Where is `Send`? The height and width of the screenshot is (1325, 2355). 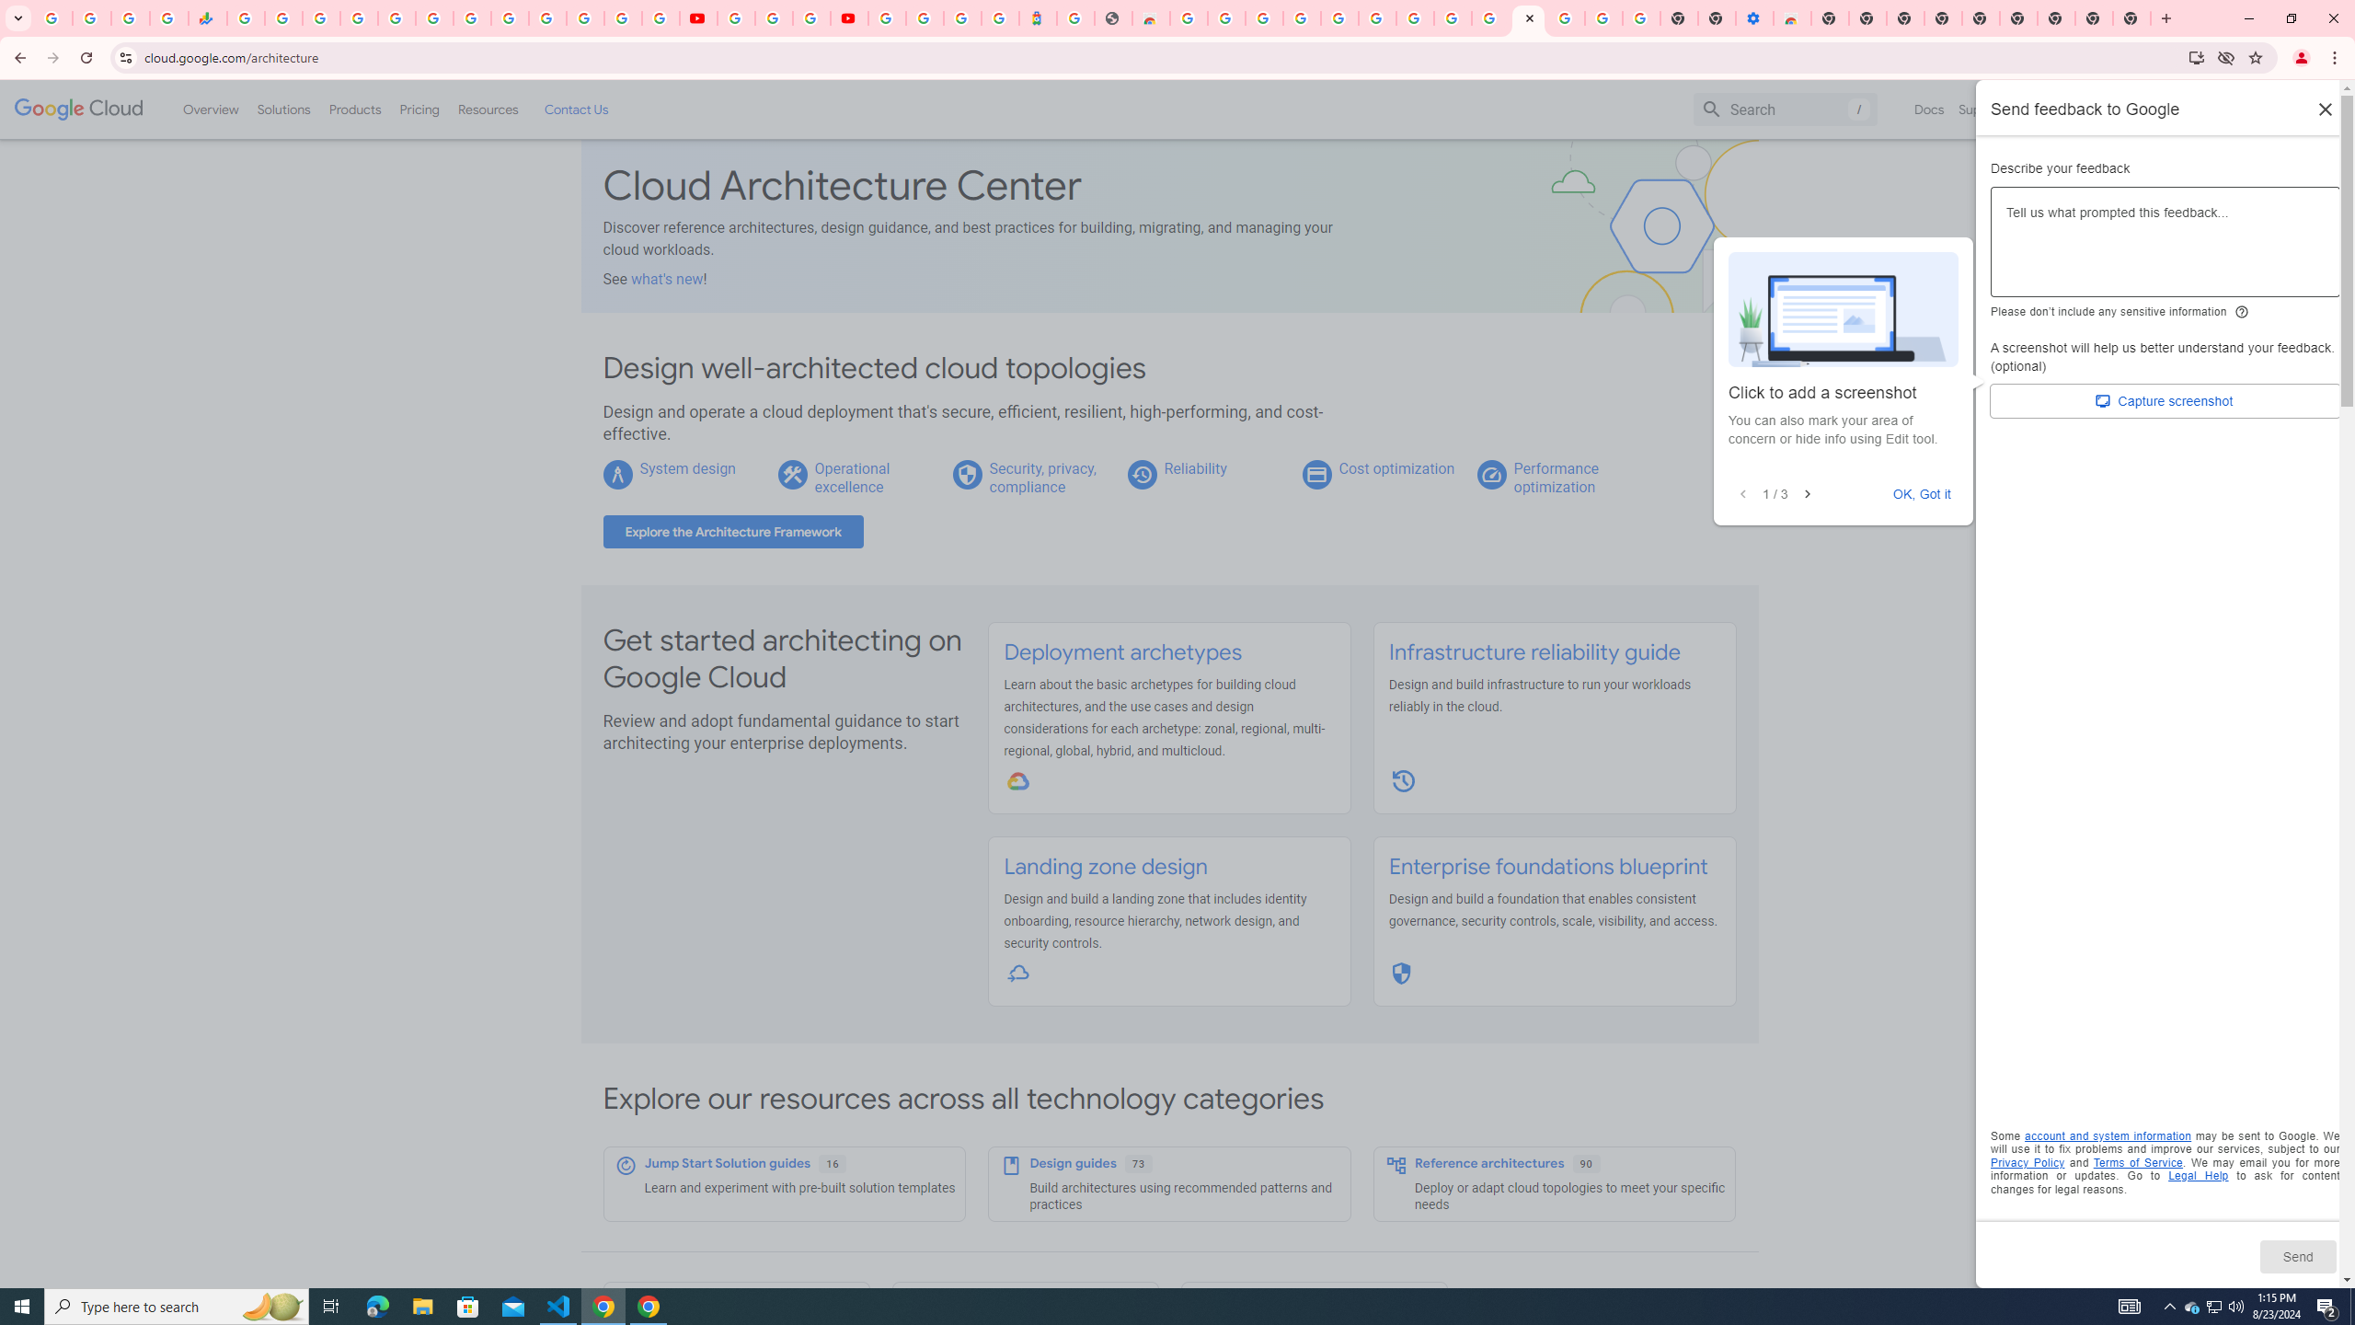
Send is located at coordinates (2297, 1256).